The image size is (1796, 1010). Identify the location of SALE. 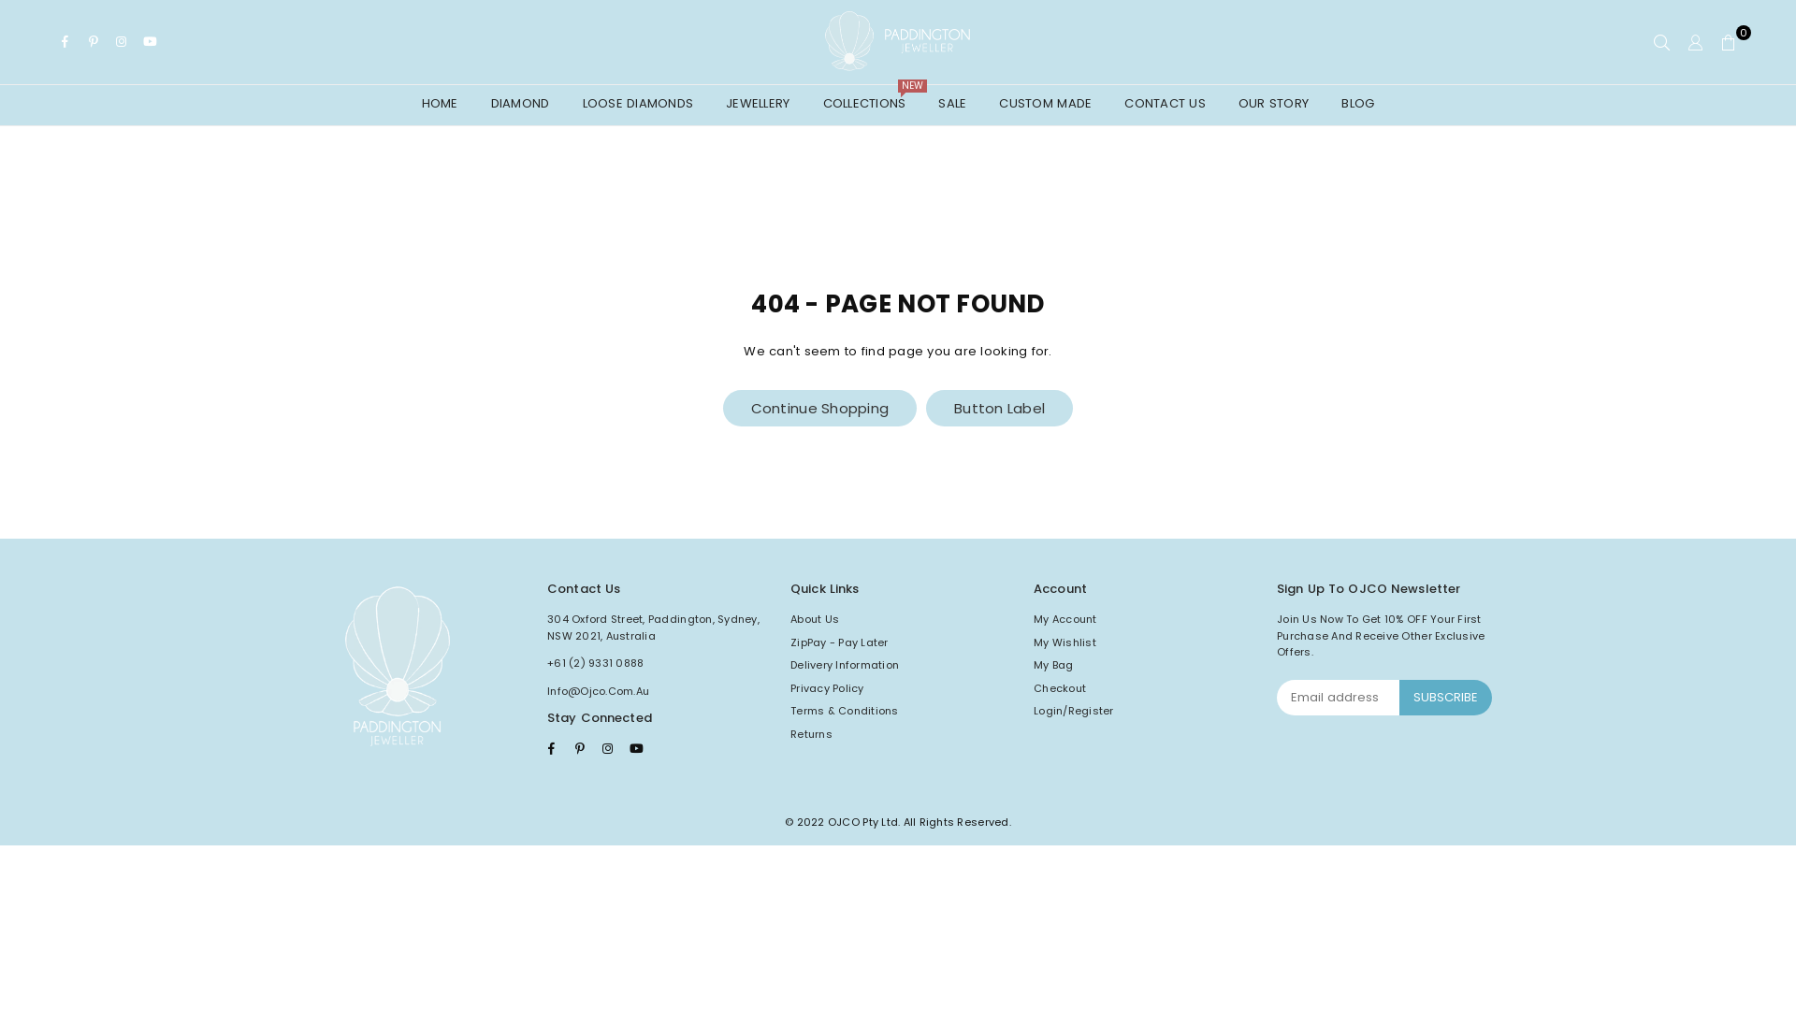
(952, 105).